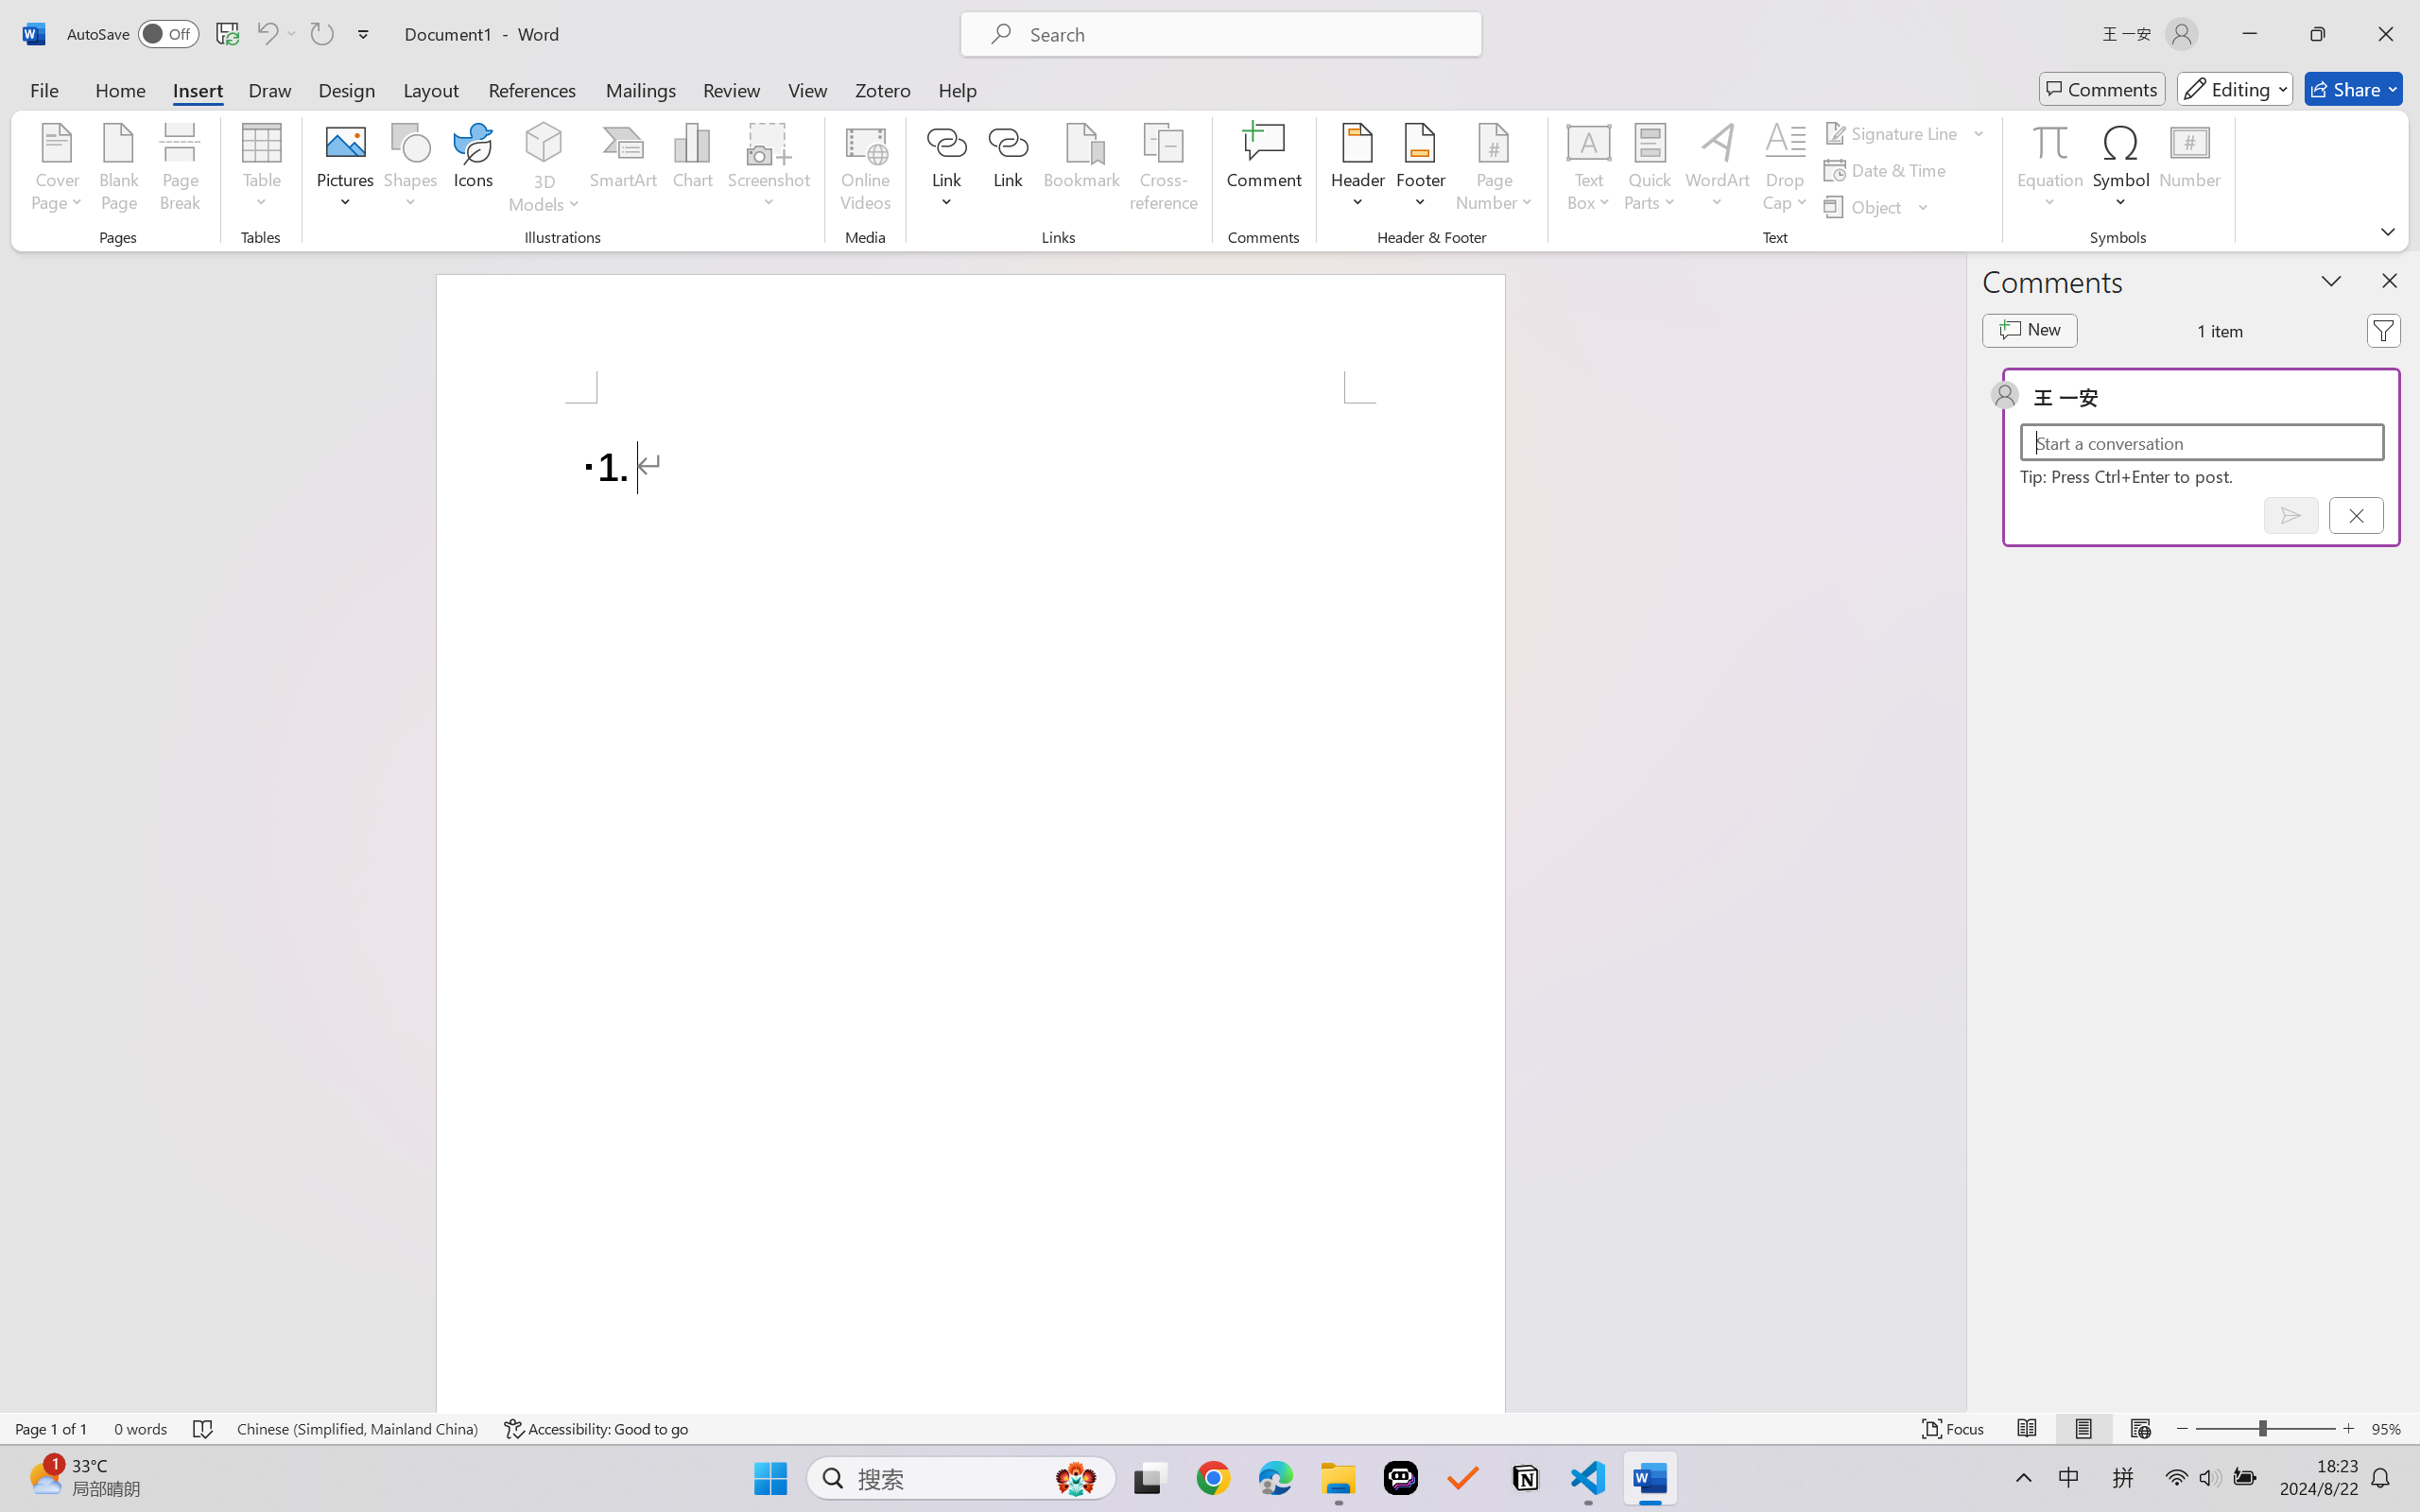 This screenshot has height=1512, width=2420. What do you see at coordinates (1358, 170) in the screenshot?
I see `Header` at bounding box center [1358, 170].